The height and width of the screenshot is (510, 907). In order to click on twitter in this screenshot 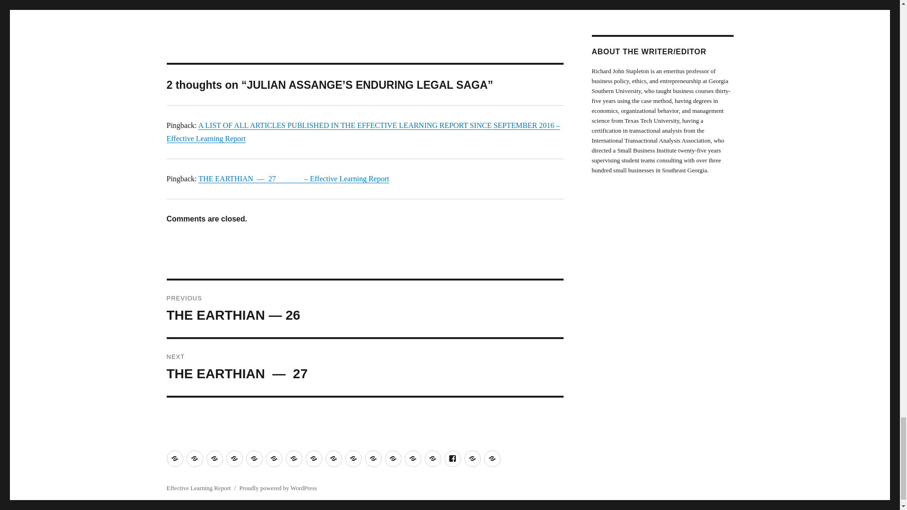, I will do `click(335, 5)`.